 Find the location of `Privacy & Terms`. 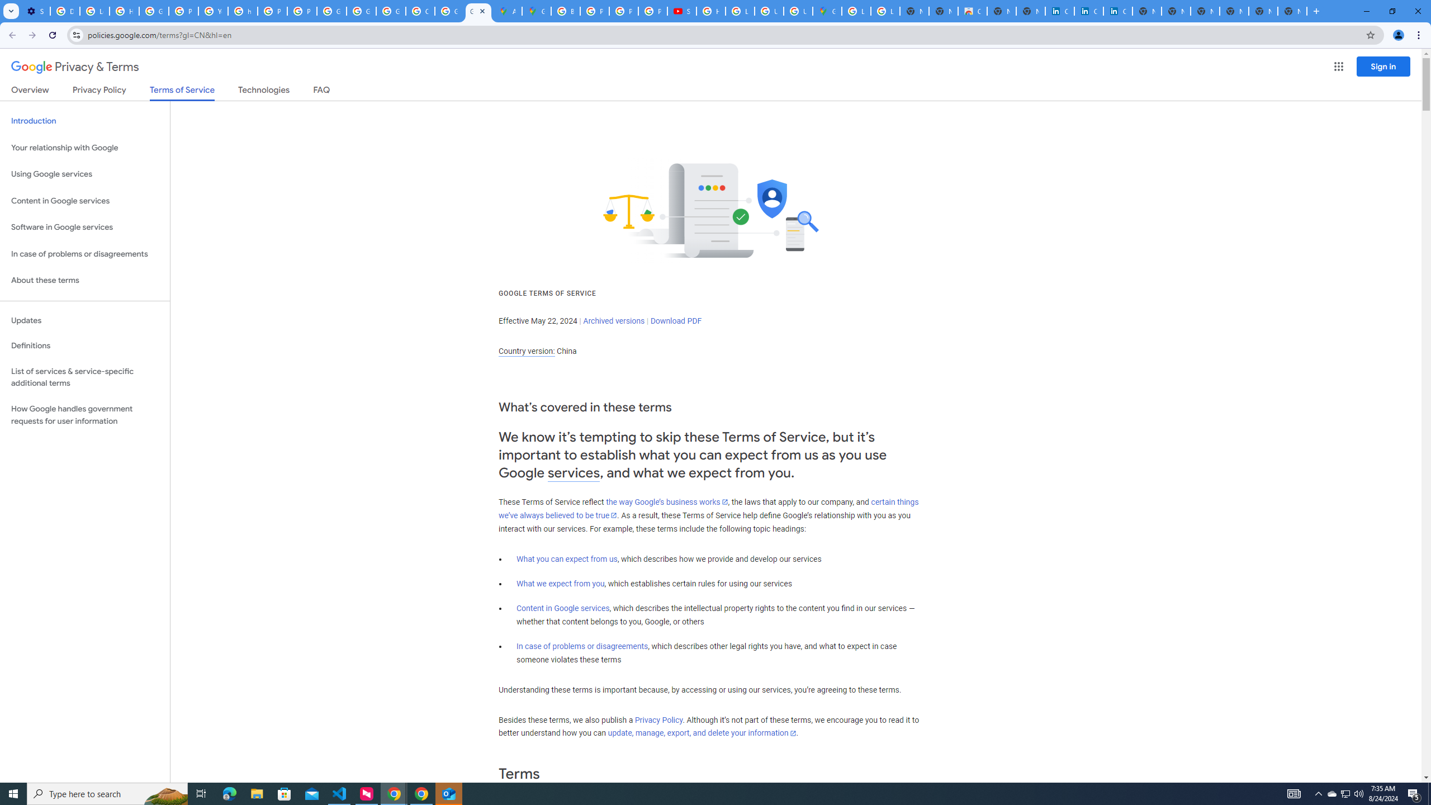

Privacy & Terms is located at coordinates (75, 67).